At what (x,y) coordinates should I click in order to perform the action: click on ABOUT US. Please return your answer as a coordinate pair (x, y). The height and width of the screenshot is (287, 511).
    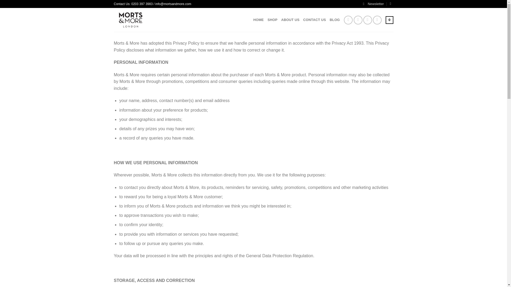
    Looking at the image, I should click on (290, 20).